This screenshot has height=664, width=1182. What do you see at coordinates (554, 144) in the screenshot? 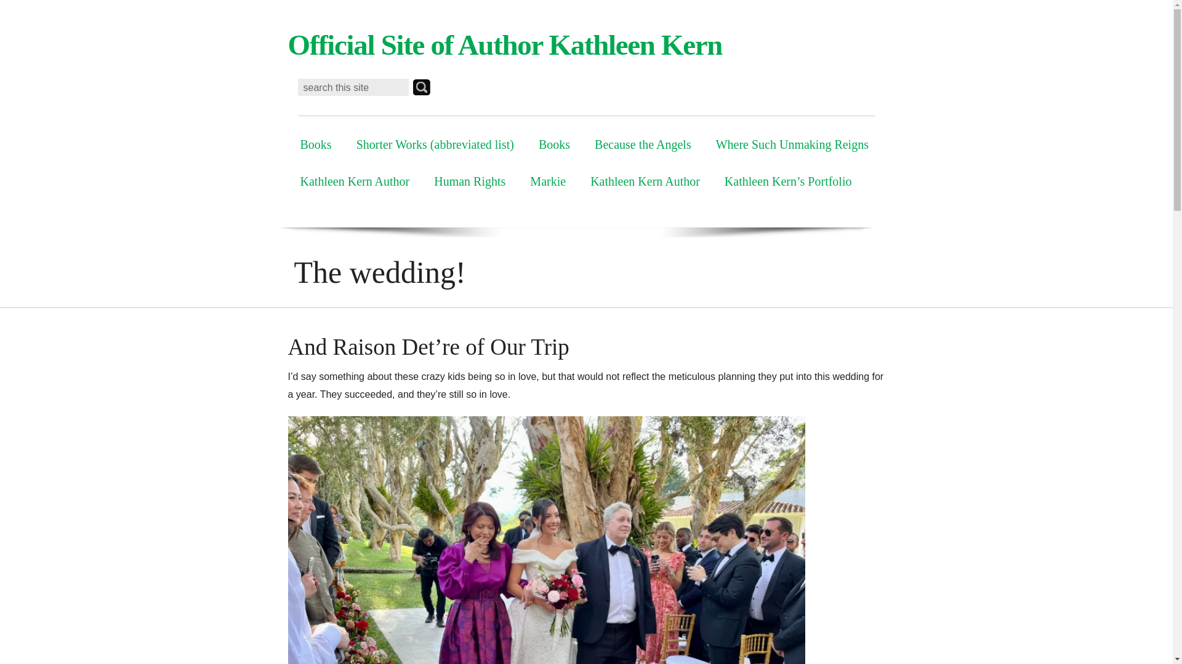
I see `Books` at bounding box center [554, 144].